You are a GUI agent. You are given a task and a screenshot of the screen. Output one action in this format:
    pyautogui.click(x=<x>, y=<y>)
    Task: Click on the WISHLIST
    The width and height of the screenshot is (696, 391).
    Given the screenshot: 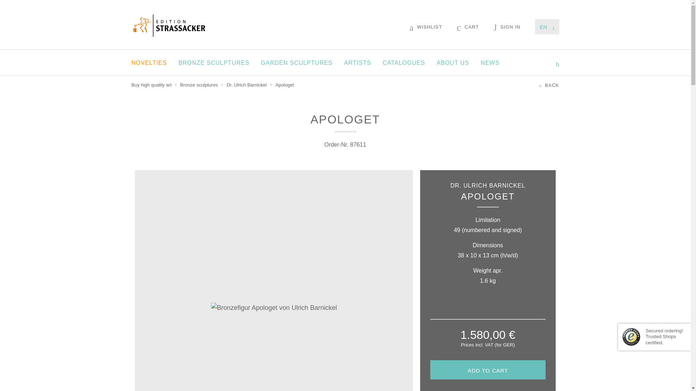 What is the action you would take?
    pyautogui.click(x=426, y=27)
    